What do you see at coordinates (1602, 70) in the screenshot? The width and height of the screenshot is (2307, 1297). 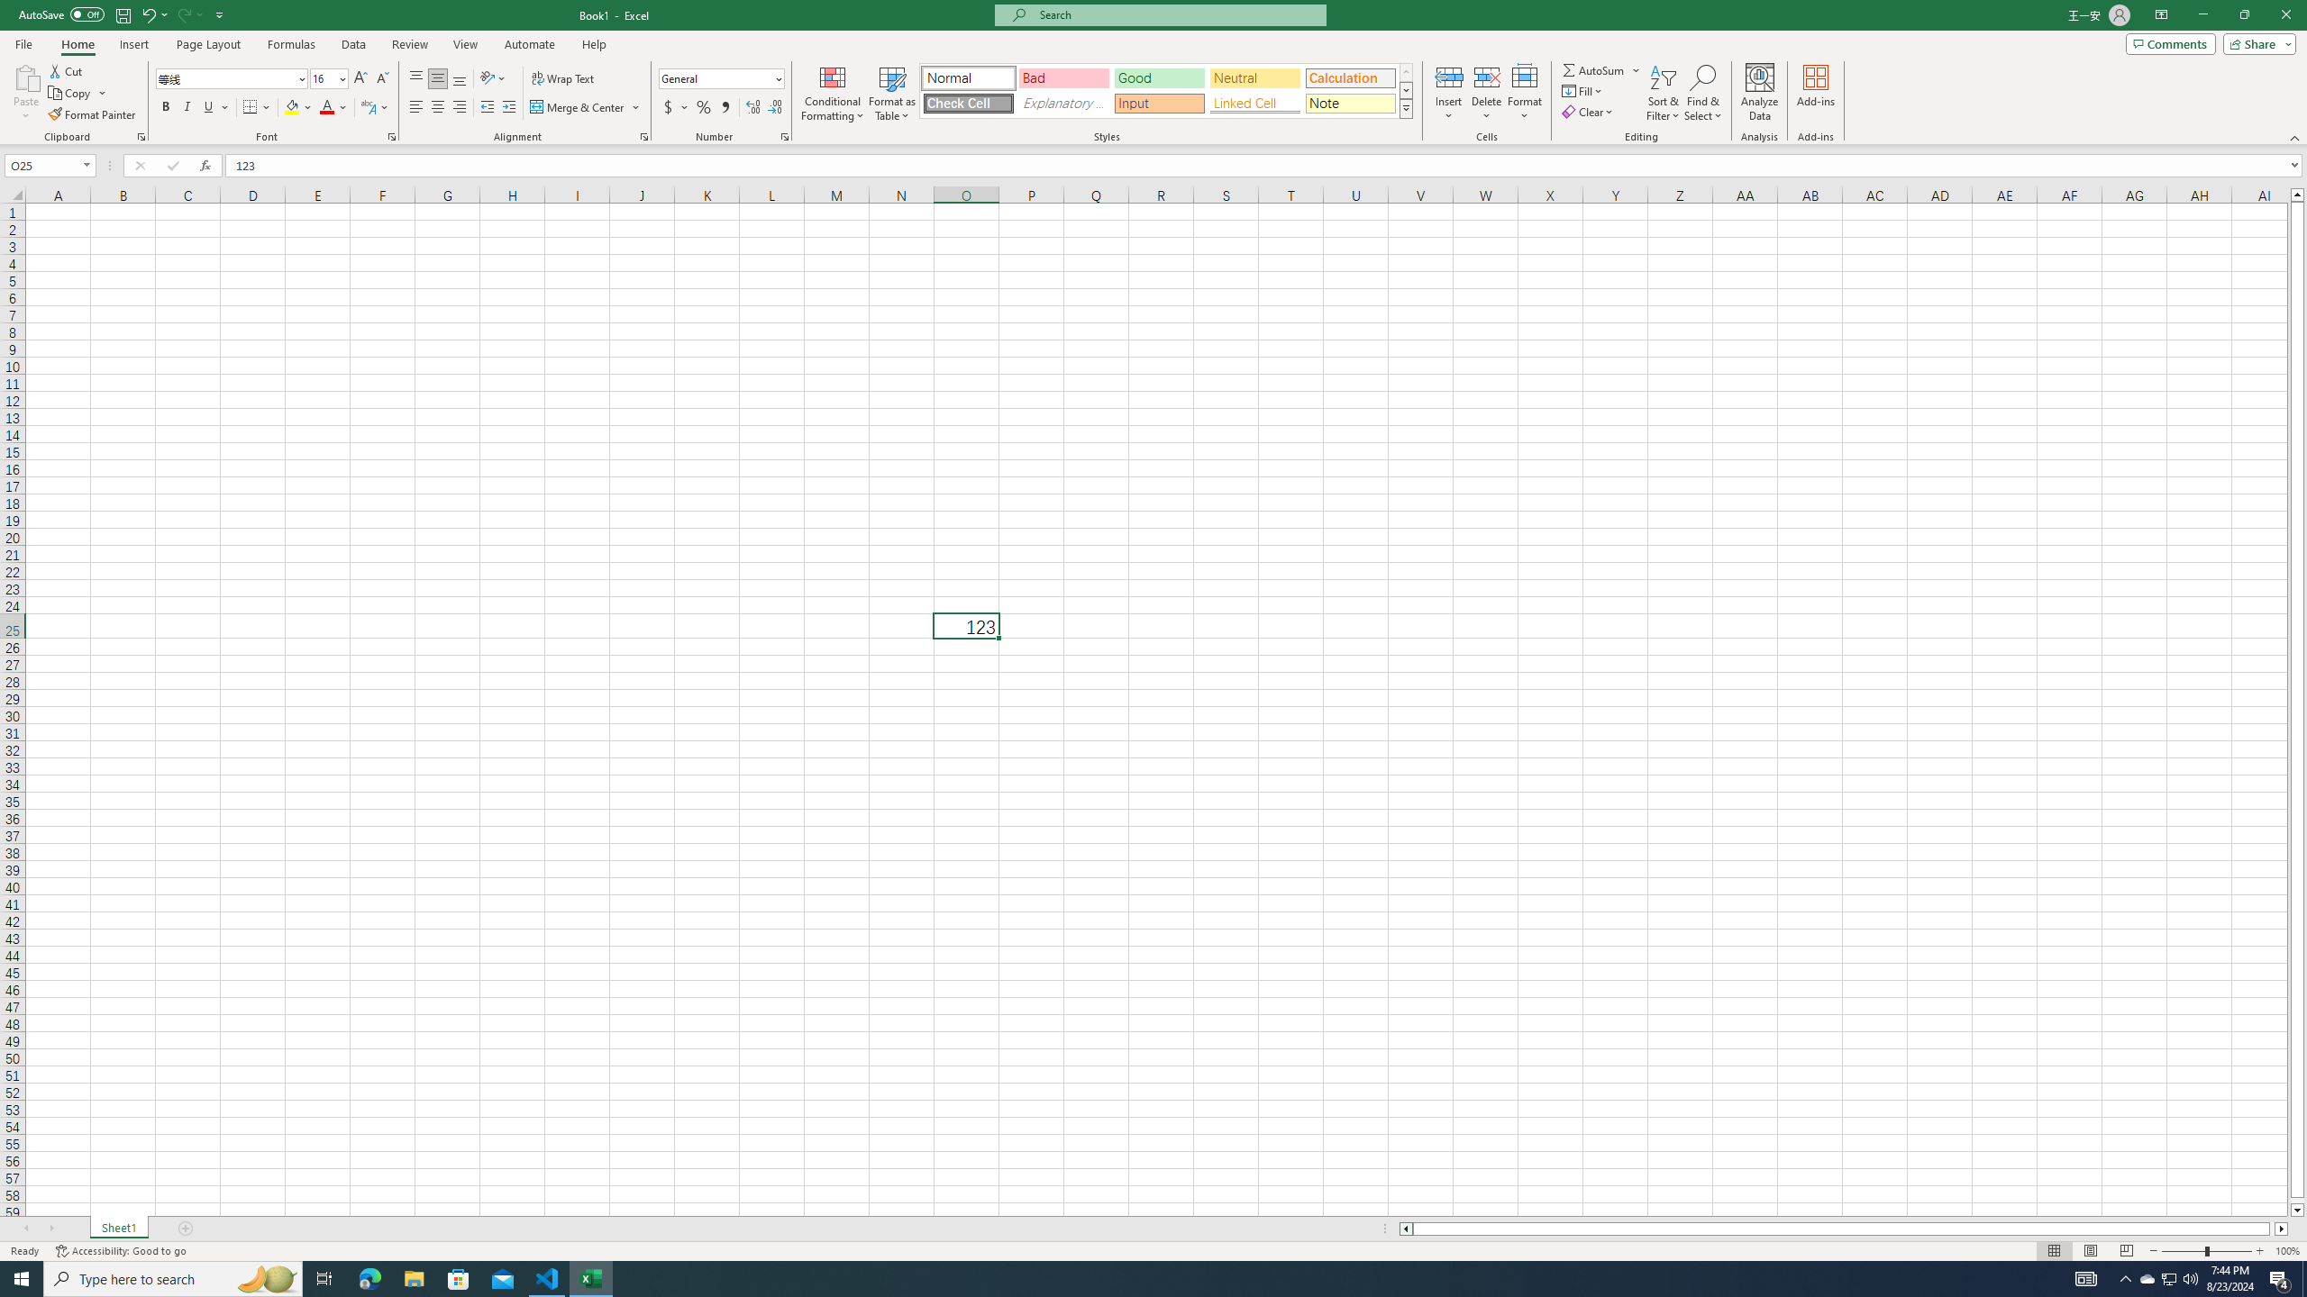 I see `AutoSum` at bounding box center [1602, 70].